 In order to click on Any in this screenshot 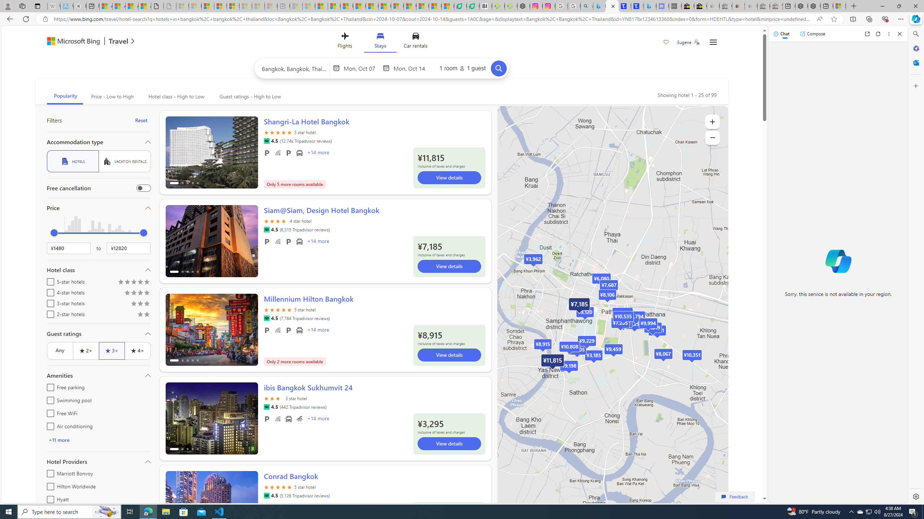, I will do `click(60, 350)`.